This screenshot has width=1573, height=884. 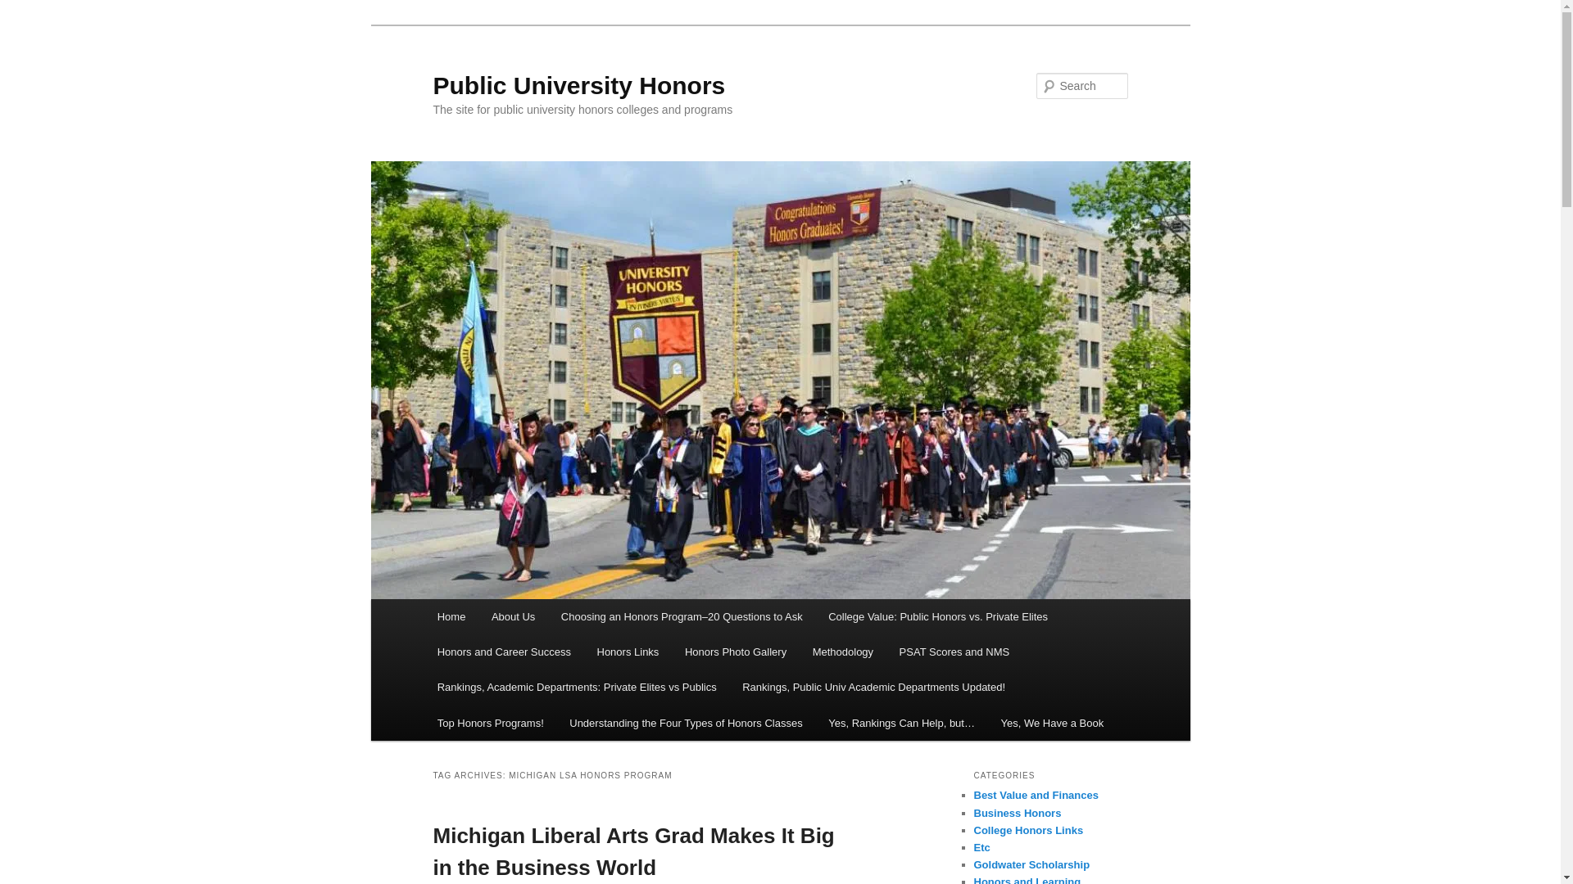 What do you see at coordinates (937, 617) in the screenshot?
I see `College Value: Public Honors vs. Private Elites` at bounding box center [937, 617].